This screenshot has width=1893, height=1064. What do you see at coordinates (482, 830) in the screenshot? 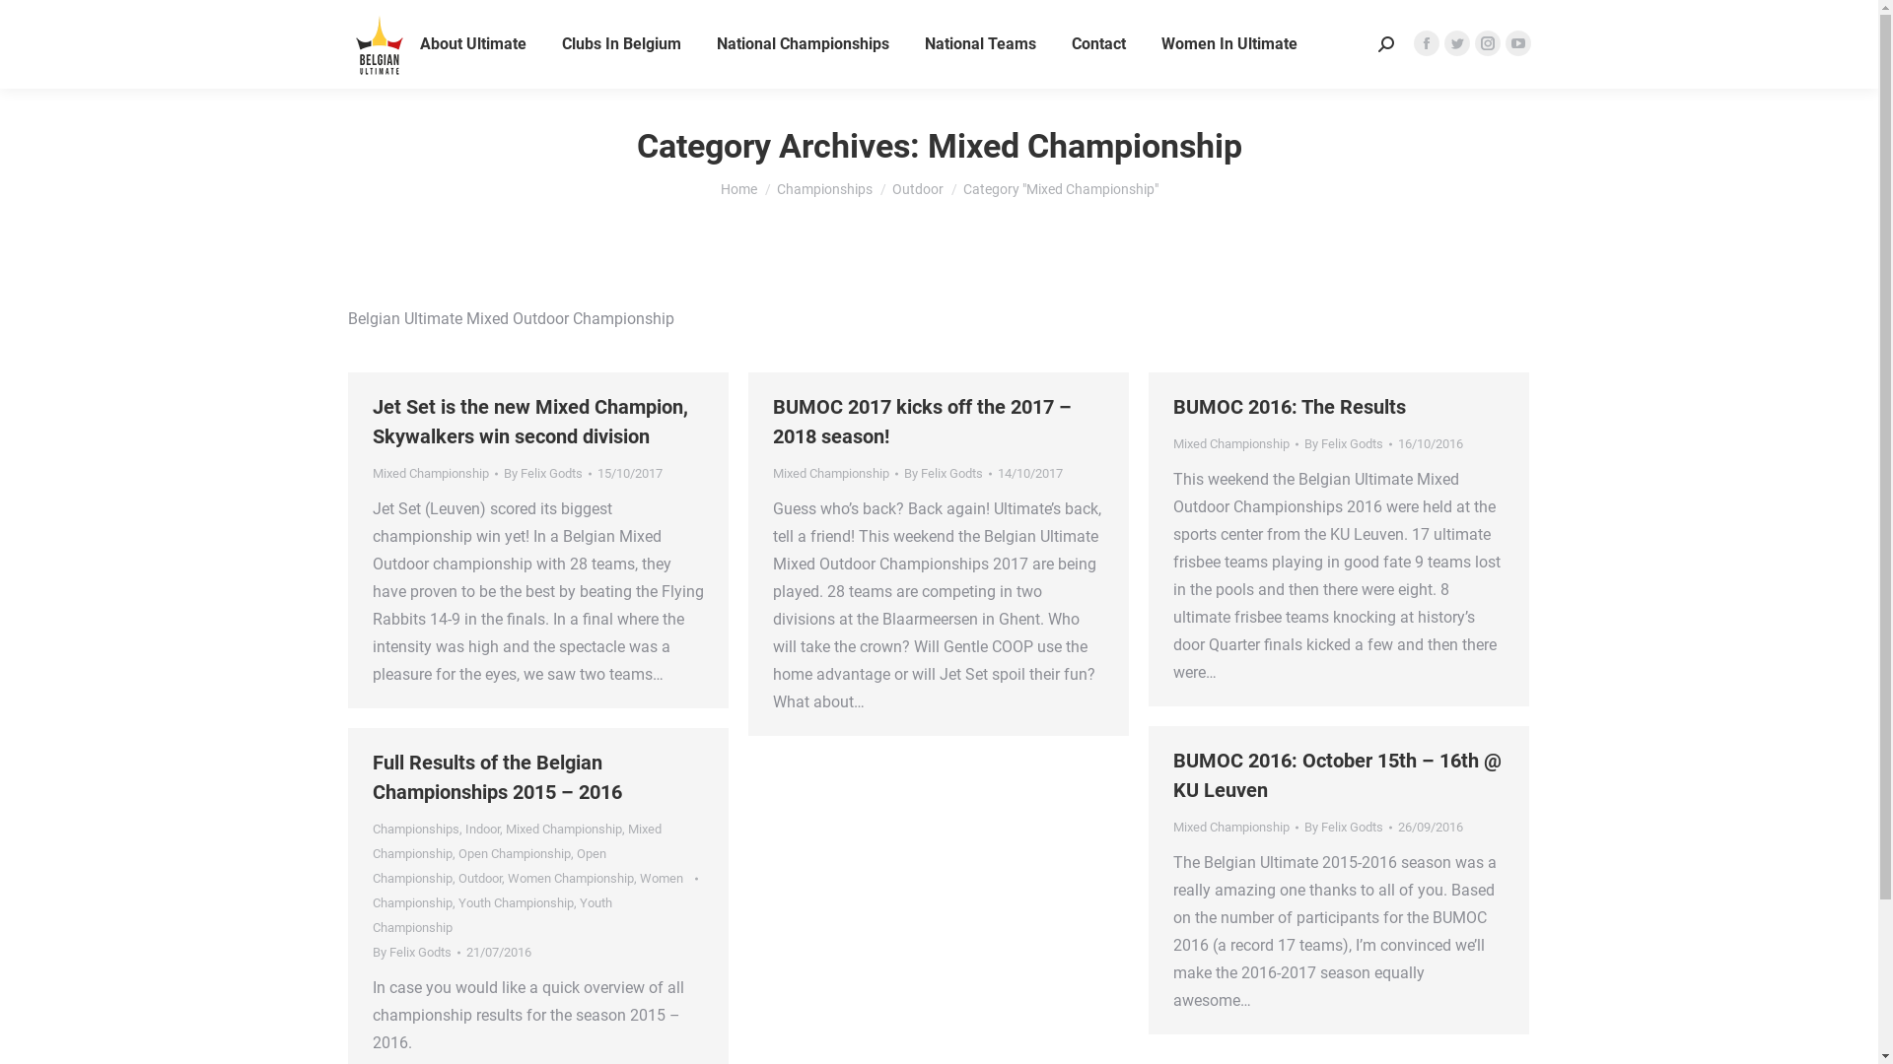
I see `Indoor` at bounding box center [482, 830].